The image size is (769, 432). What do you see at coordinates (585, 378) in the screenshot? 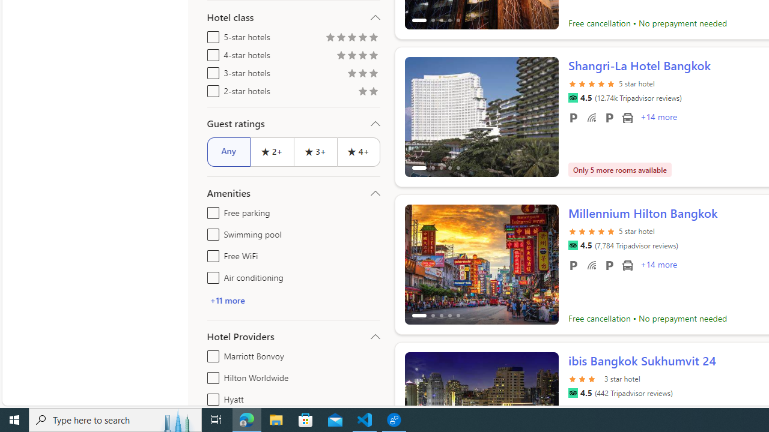
I see `star rating` at bounding box center [585, 378].